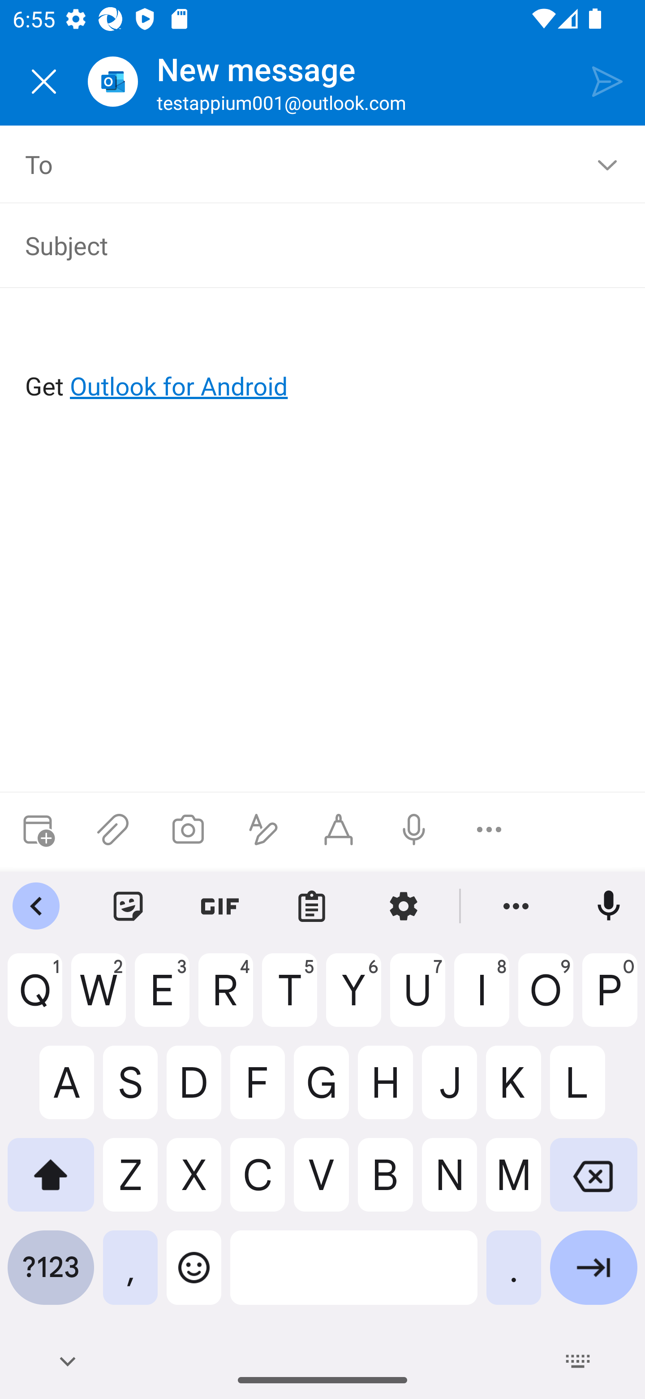 The width and height of the screenshot is (645, 1399). What do you see at coordinates (113, 830) in the screenshot?
I see `Attach files` at bounding box center [113, 830].